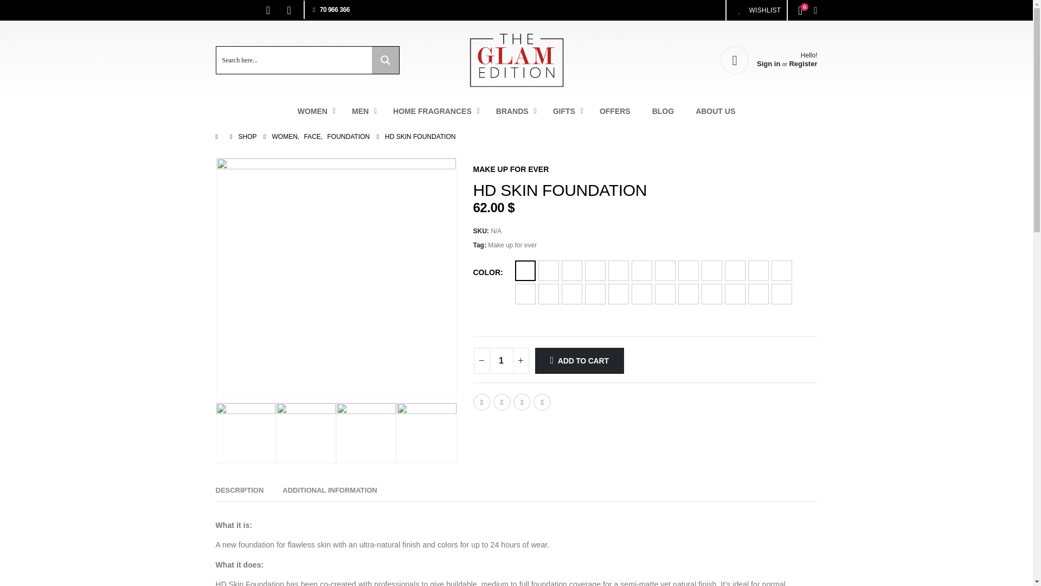 The height and width of the screenshot is (586, 1041). I want to click on 1r02 cool albaster, so click(268, 10).